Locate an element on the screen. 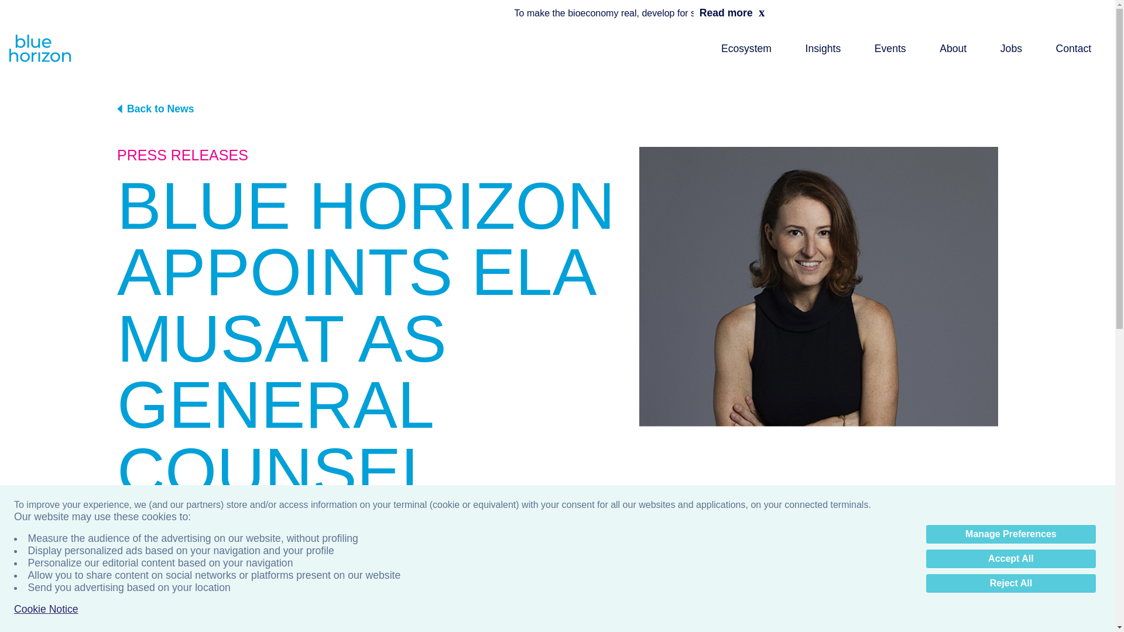 The width and height of the screenshot is (1124, 632). Reject All is located at coordinates (1010, 583).